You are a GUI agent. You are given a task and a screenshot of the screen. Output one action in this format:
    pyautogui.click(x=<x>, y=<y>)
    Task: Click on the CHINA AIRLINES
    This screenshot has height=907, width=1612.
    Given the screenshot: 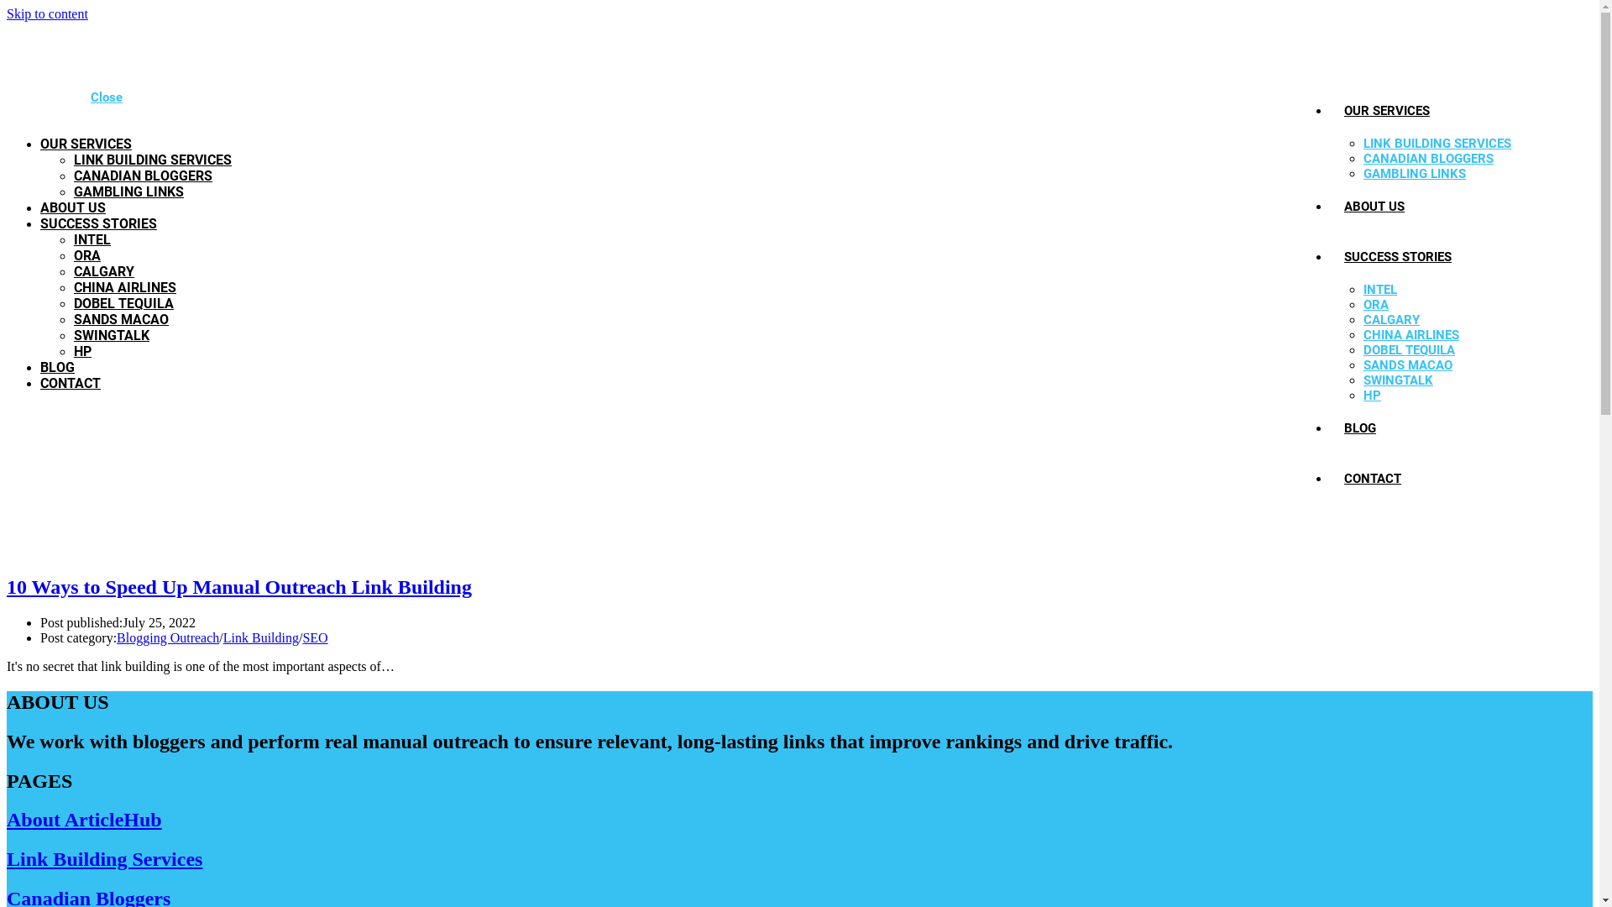 What is the action you would take?
    pyautogui.click(x=1411, y=335)
    